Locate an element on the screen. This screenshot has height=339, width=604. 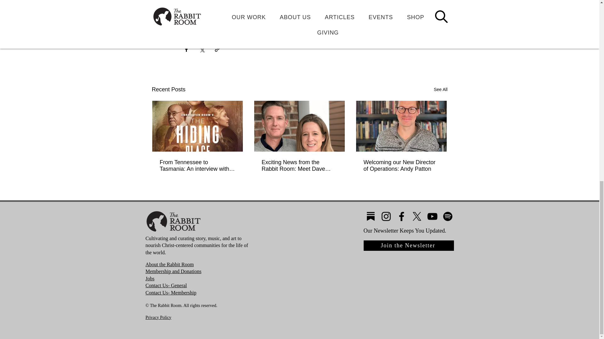
Welcoming our New Director of Operations: Andy Patton is located at coordinates (401, 165).